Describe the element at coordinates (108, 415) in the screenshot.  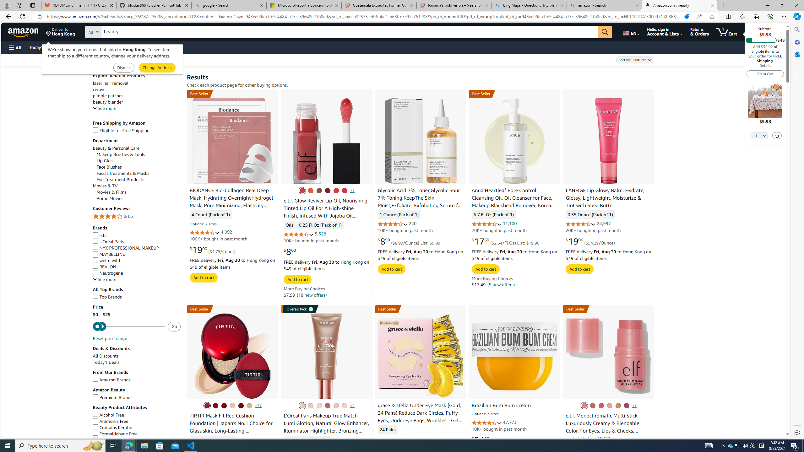
I see `Alcohol Free` at that location.